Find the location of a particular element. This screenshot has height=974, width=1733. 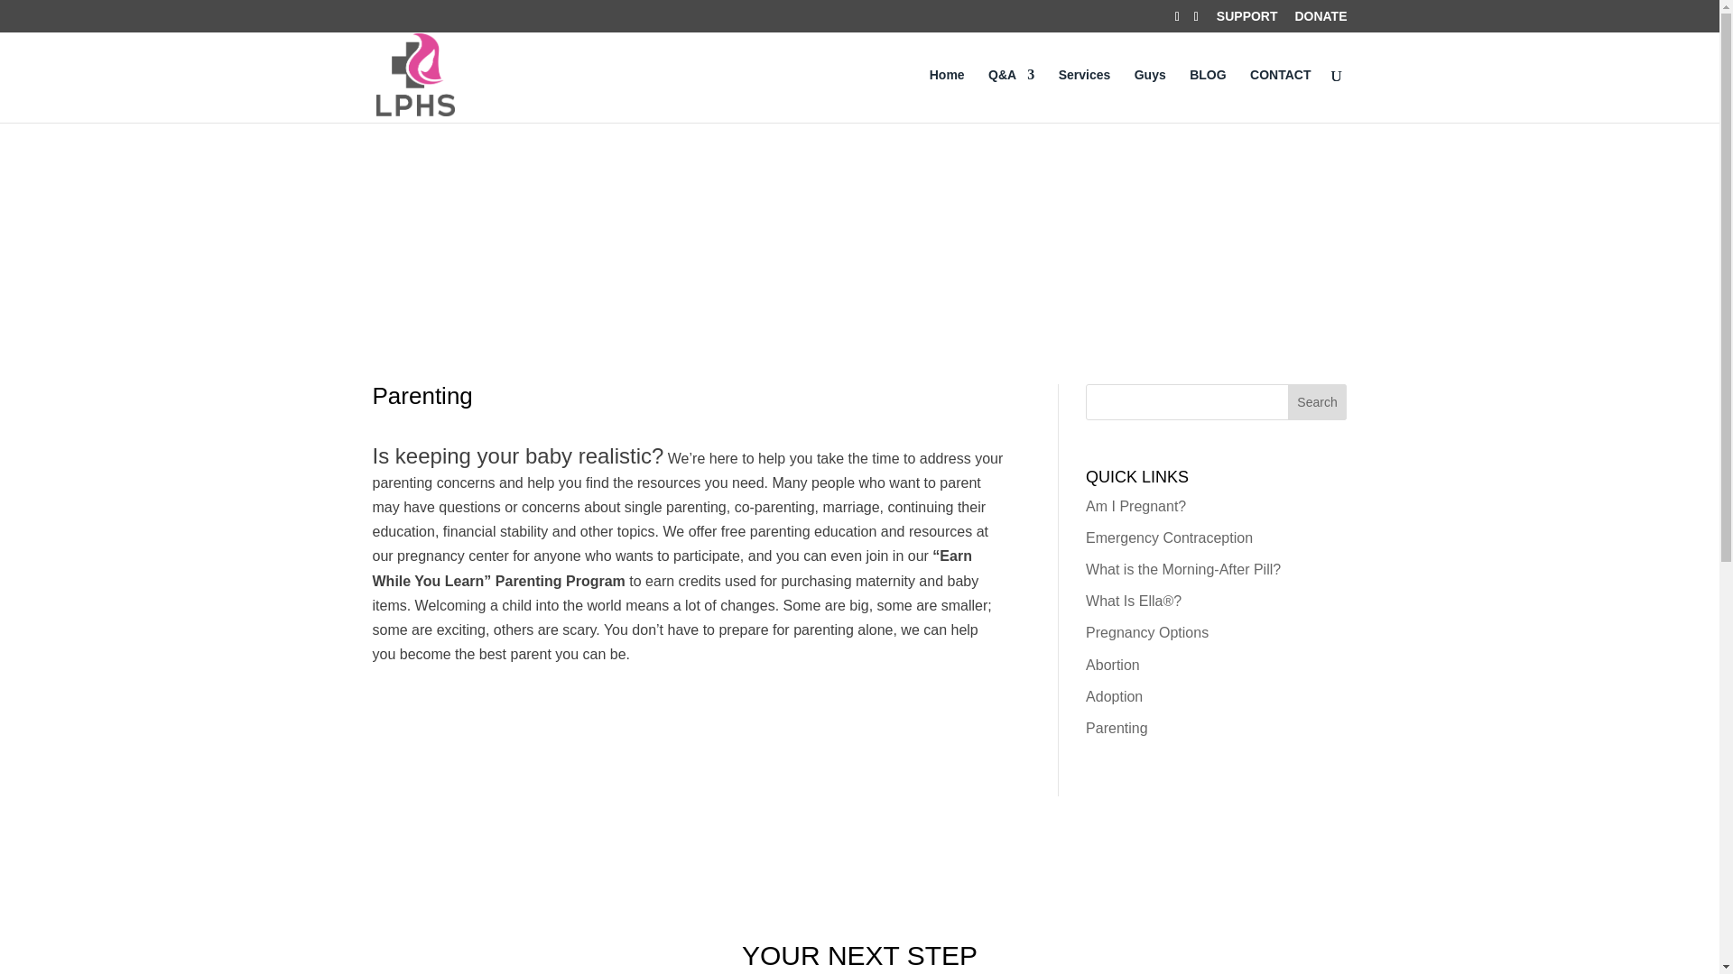

Parenting is located at coordinates (1117, 729).